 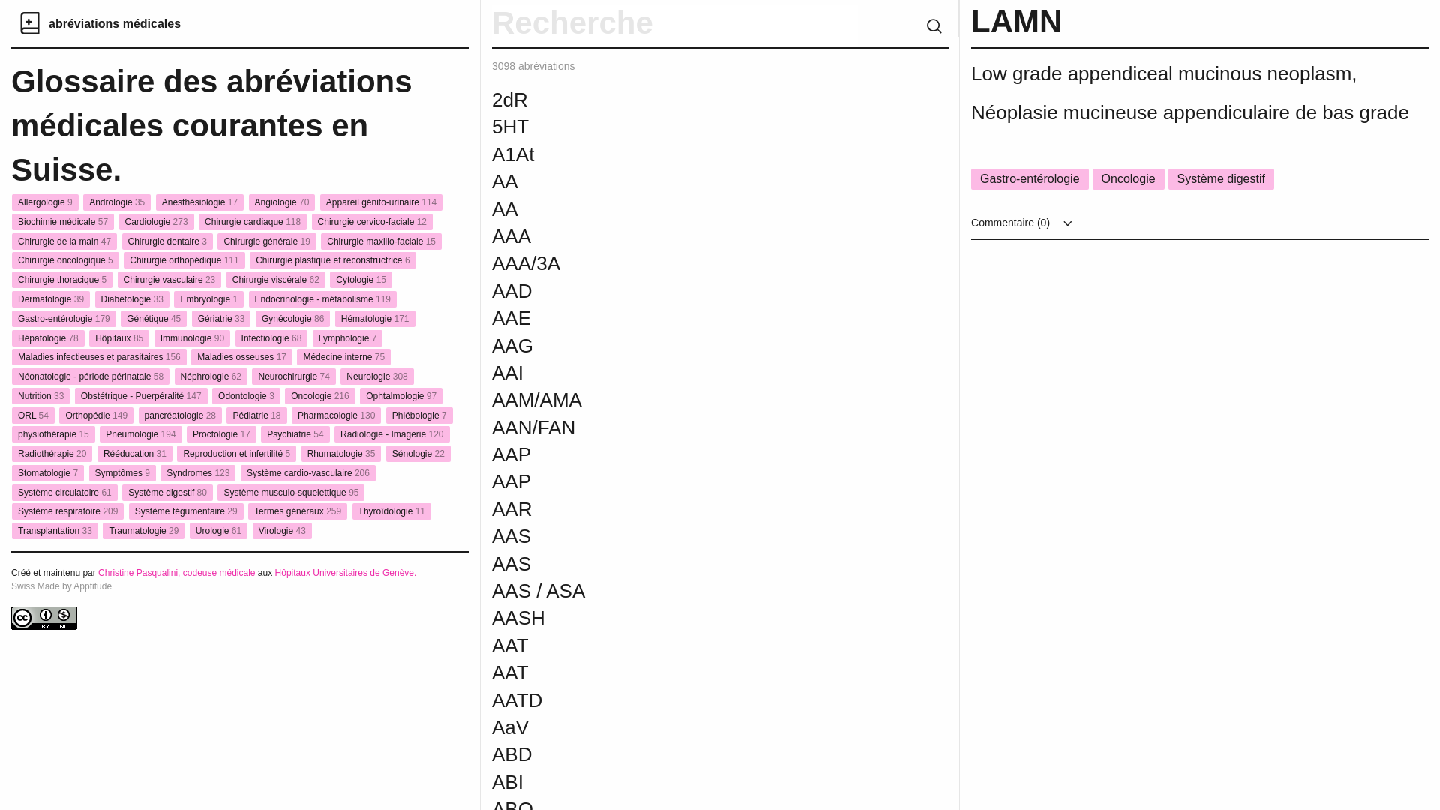 I want to click on AAN/FAN, so click(x=681, y=427).